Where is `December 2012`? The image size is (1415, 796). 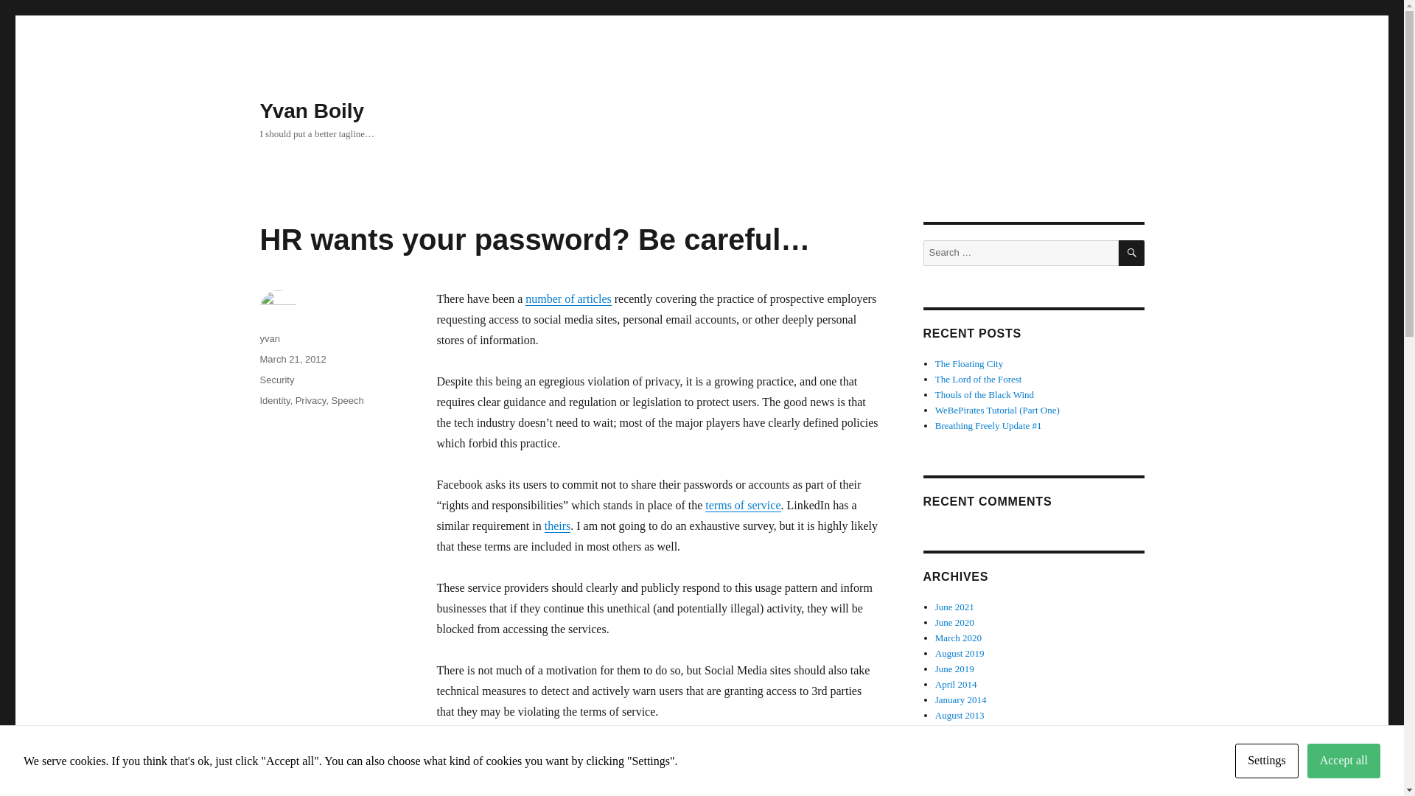 December 2012 is located at coordinates (965, 762).